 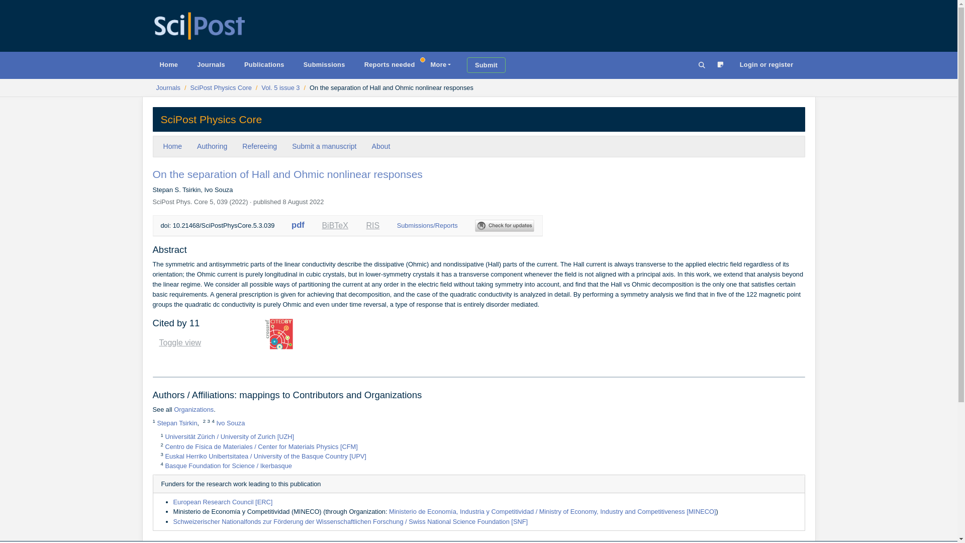 I want to click on Submissions, so click(x=212, y=119).